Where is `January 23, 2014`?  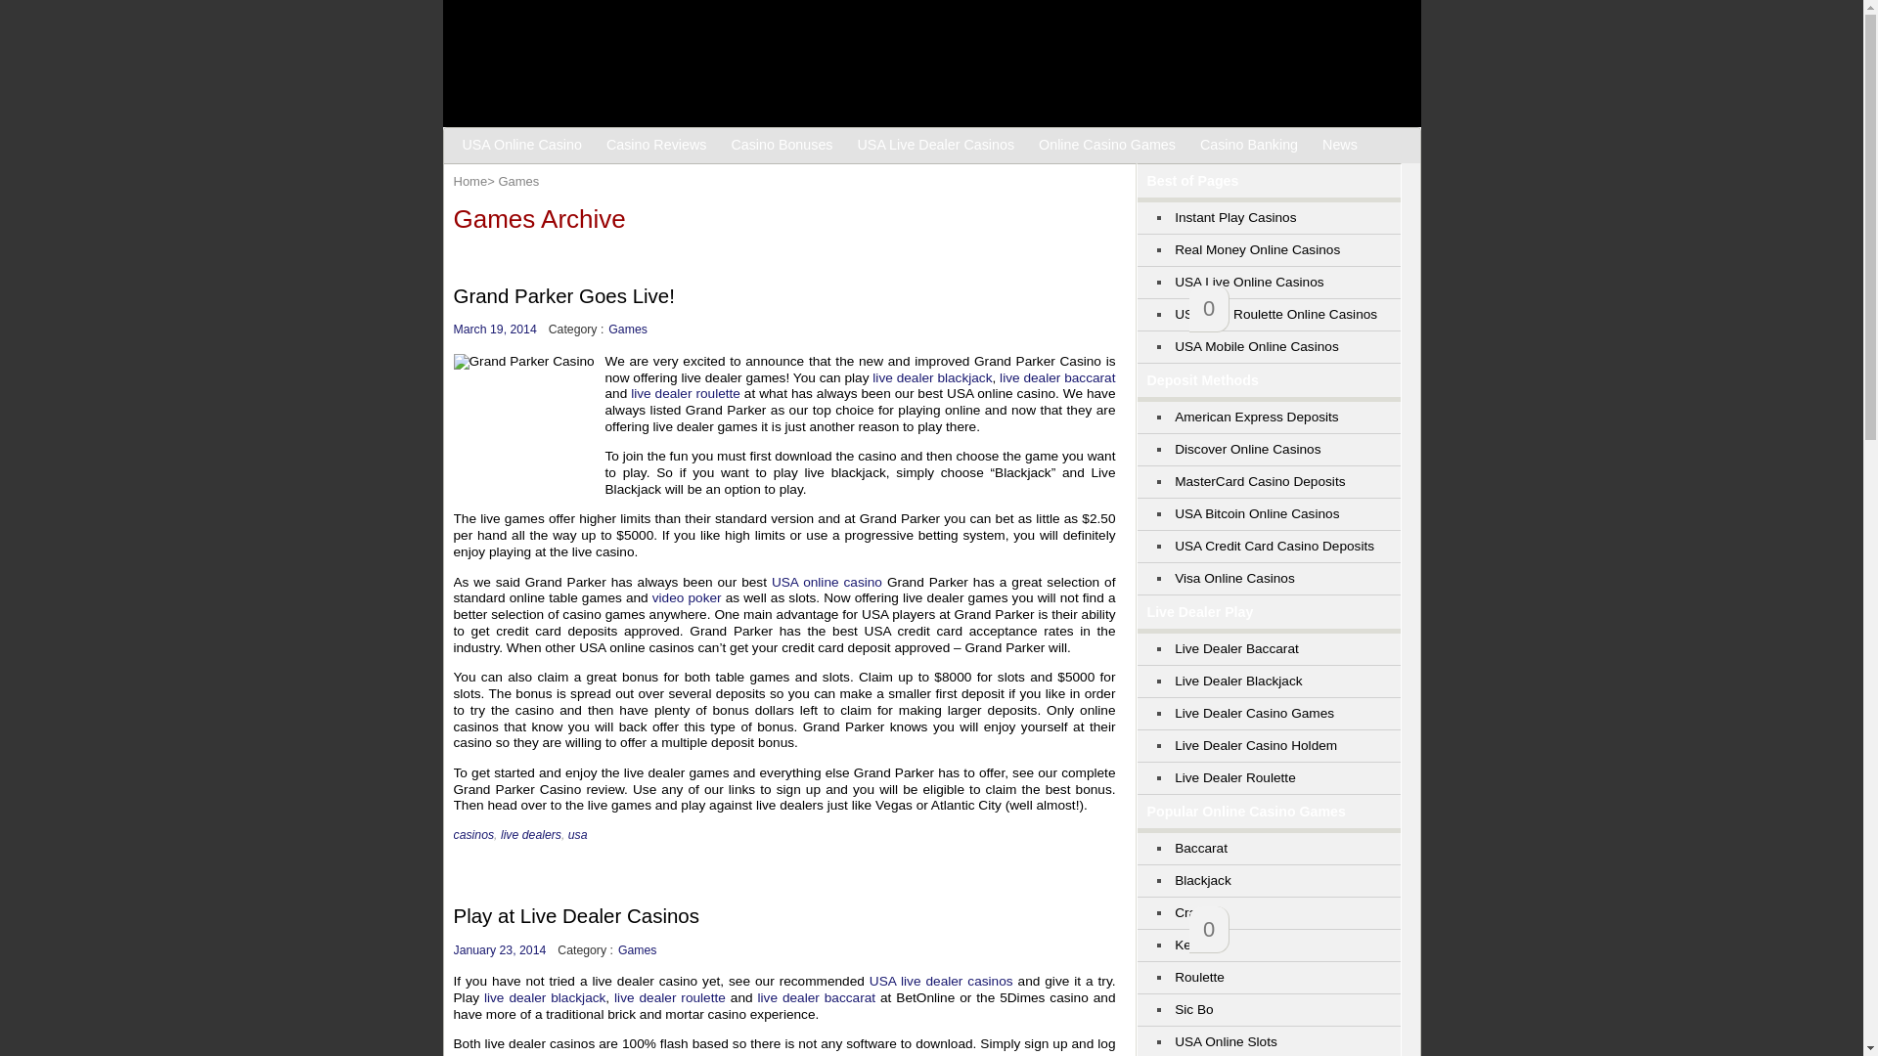
January 23, 2014 is located at coordinates (500, 950).